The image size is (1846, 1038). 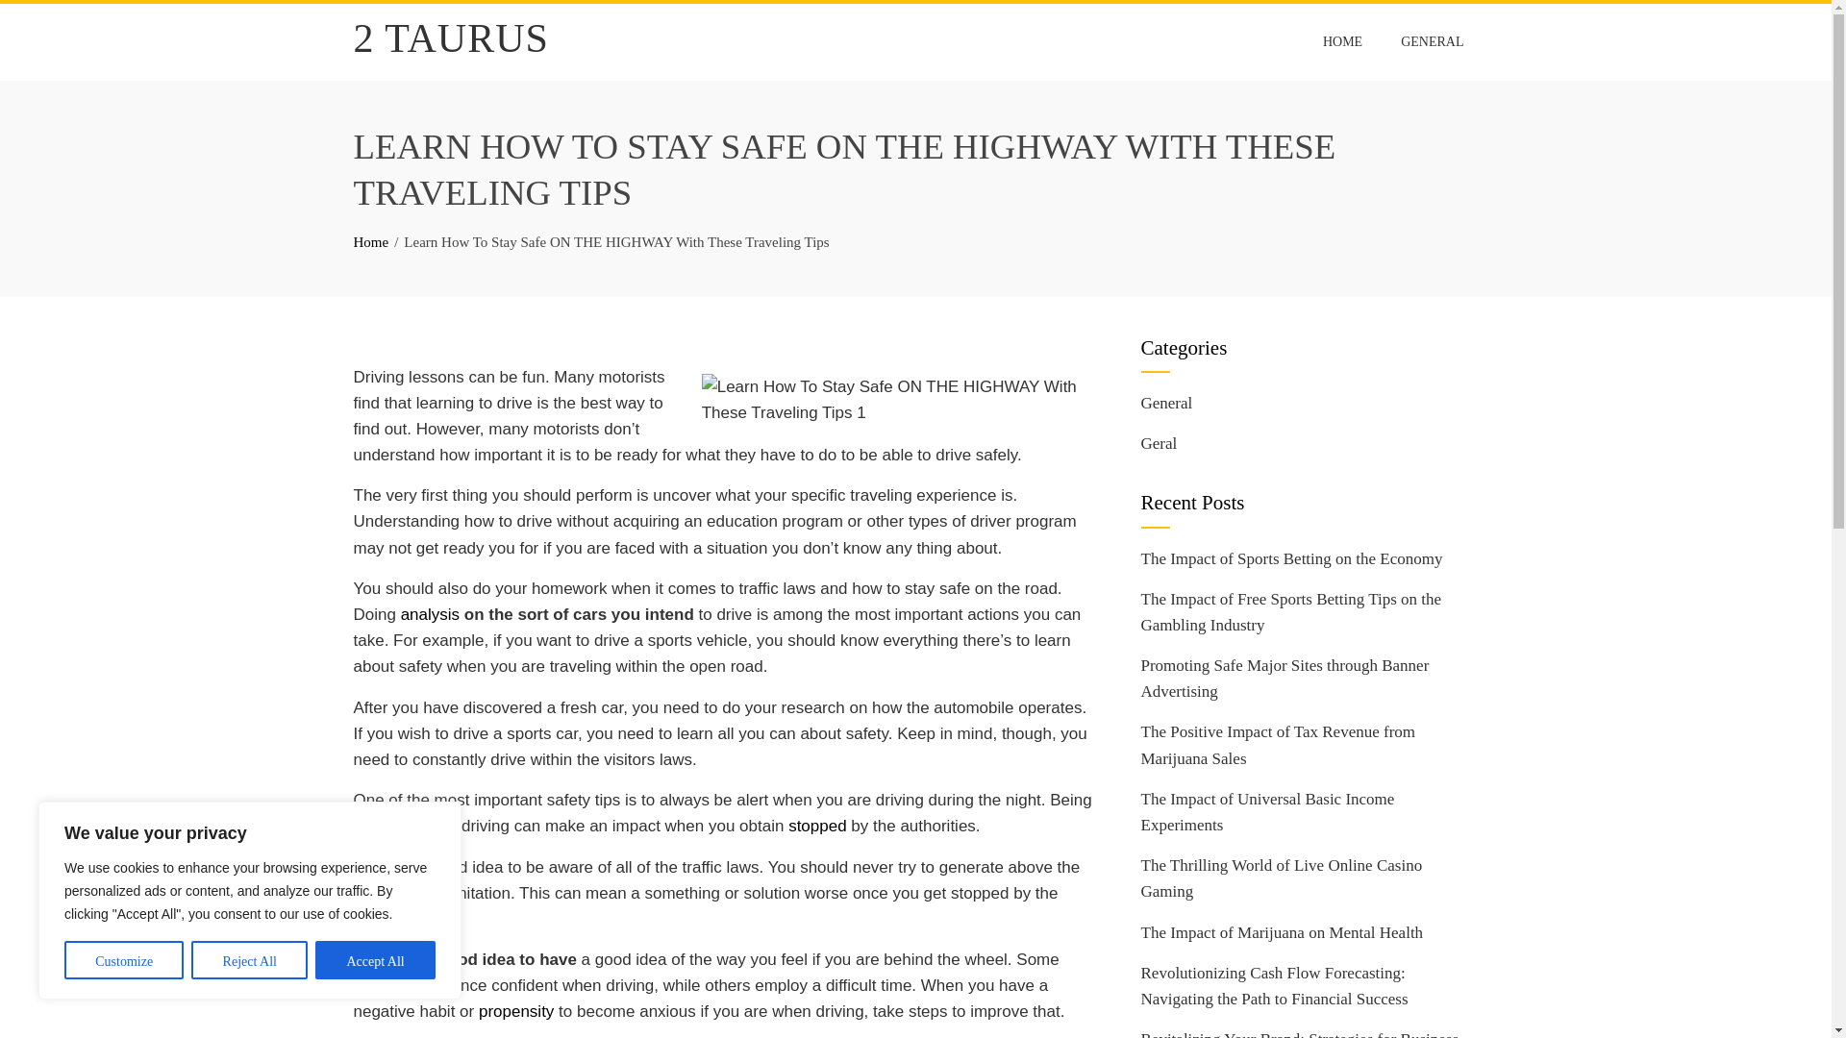 What do you see at coordinates (1432, 41) in the screenshot?
I see `GENERAL` at bounding box center [1432, 41].